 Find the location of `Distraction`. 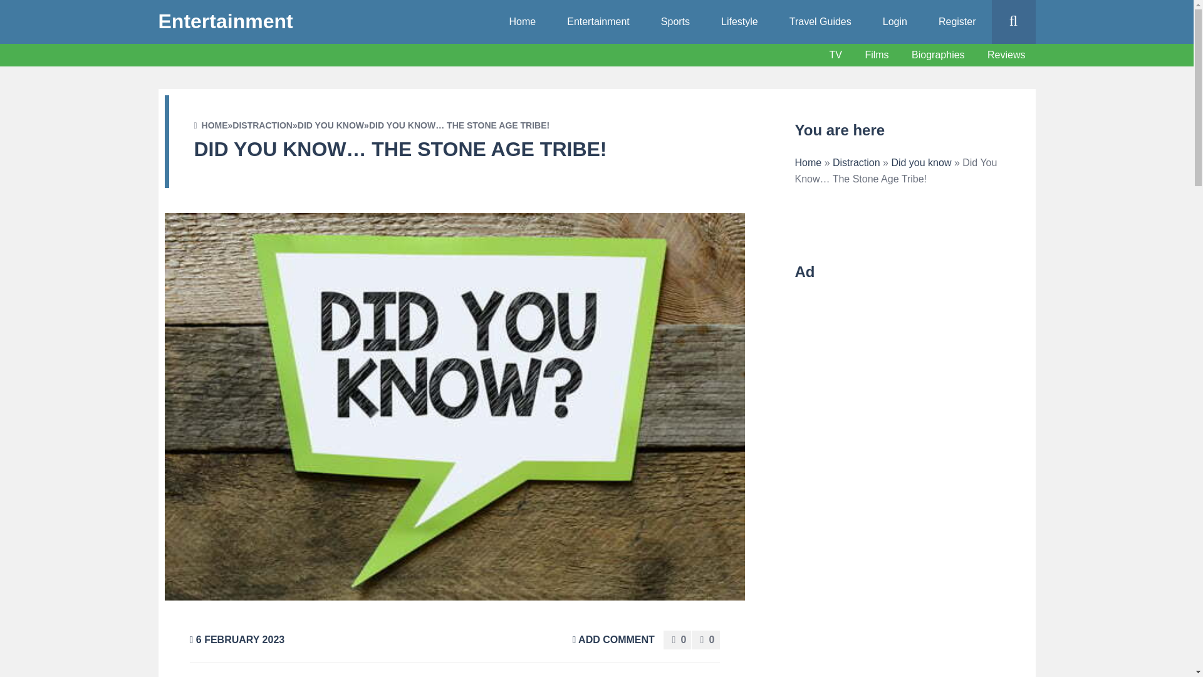

Distraction is located at coordinates (856, 162).